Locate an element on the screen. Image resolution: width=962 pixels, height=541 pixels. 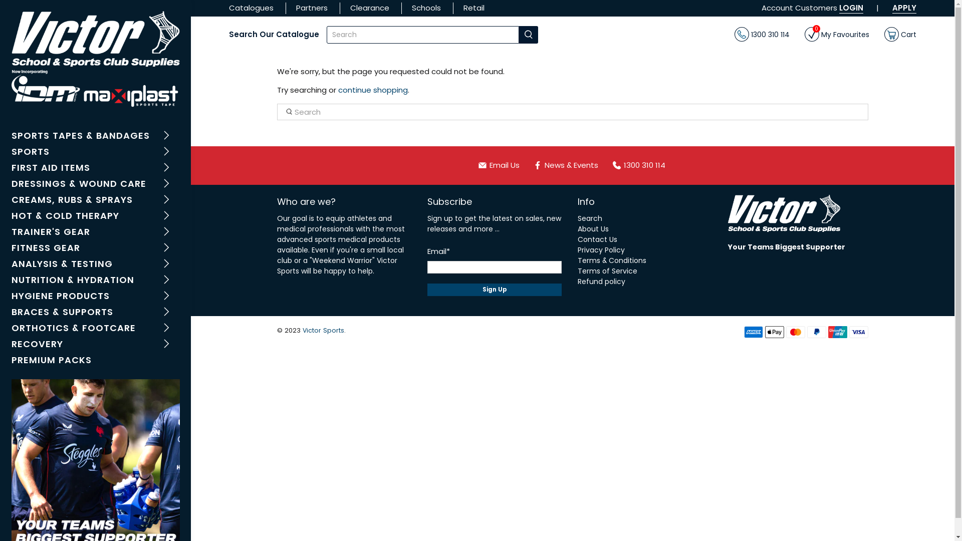
Cart is located at coordinates (900, 35).